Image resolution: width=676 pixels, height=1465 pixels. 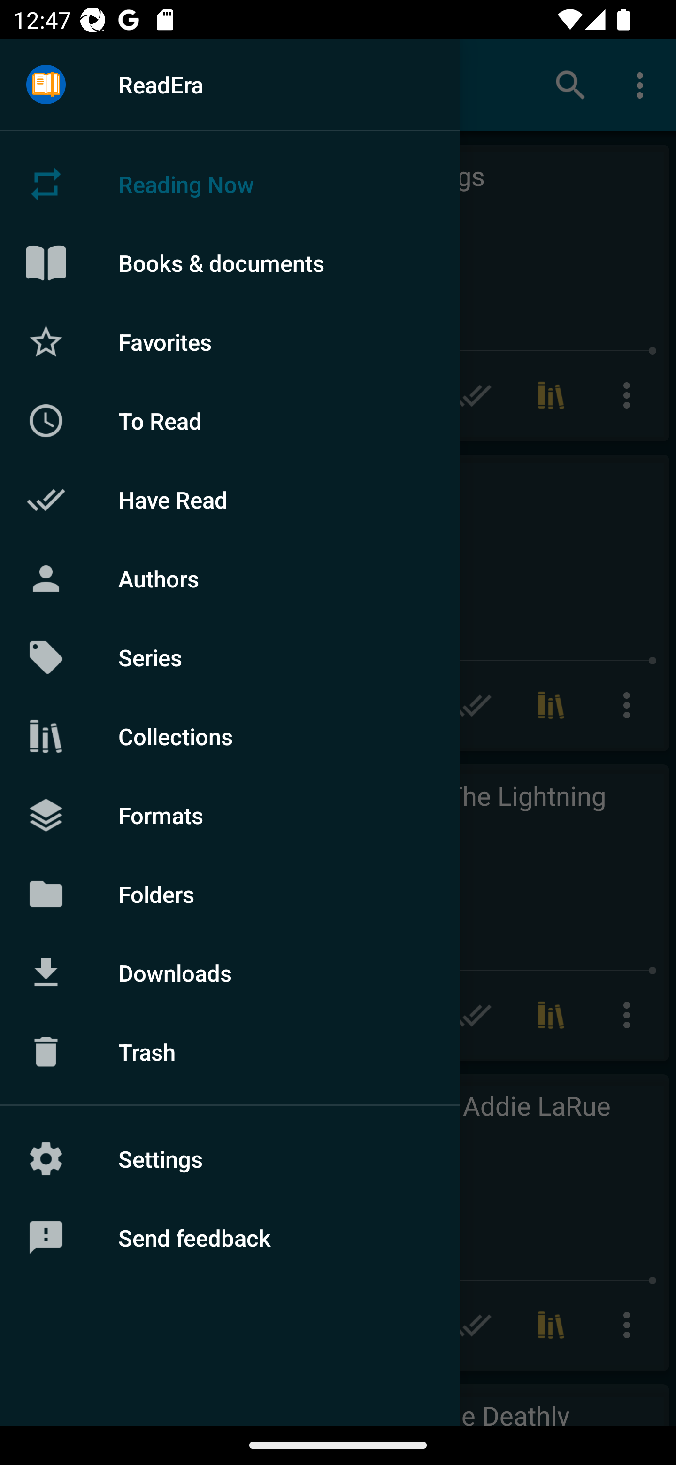 What do you see at coordinates (230, 84) in the screenshot?
I see `ReadEra` at bounding box center [230, 84].